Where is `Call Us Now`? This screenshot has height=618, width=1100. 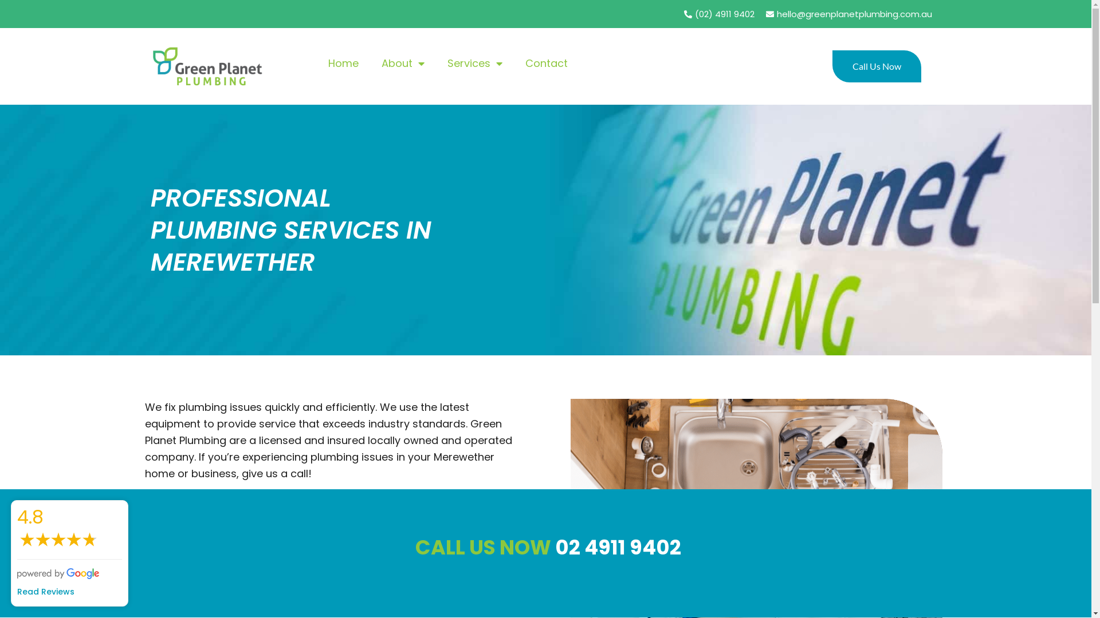
Call Us Now is located at coordinates (877, 66).